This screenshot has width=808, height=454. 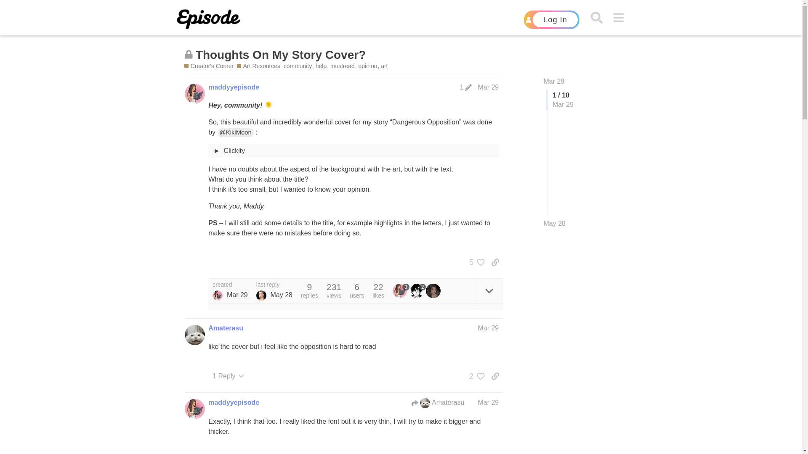 I want to click on Search, so click(x=596, y=18).